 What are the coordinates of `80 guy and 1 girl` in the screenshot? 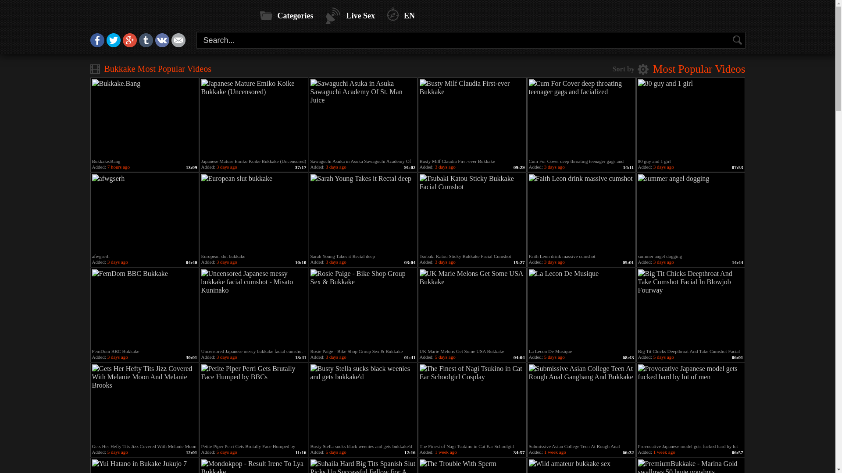 It's located at (690, 119).